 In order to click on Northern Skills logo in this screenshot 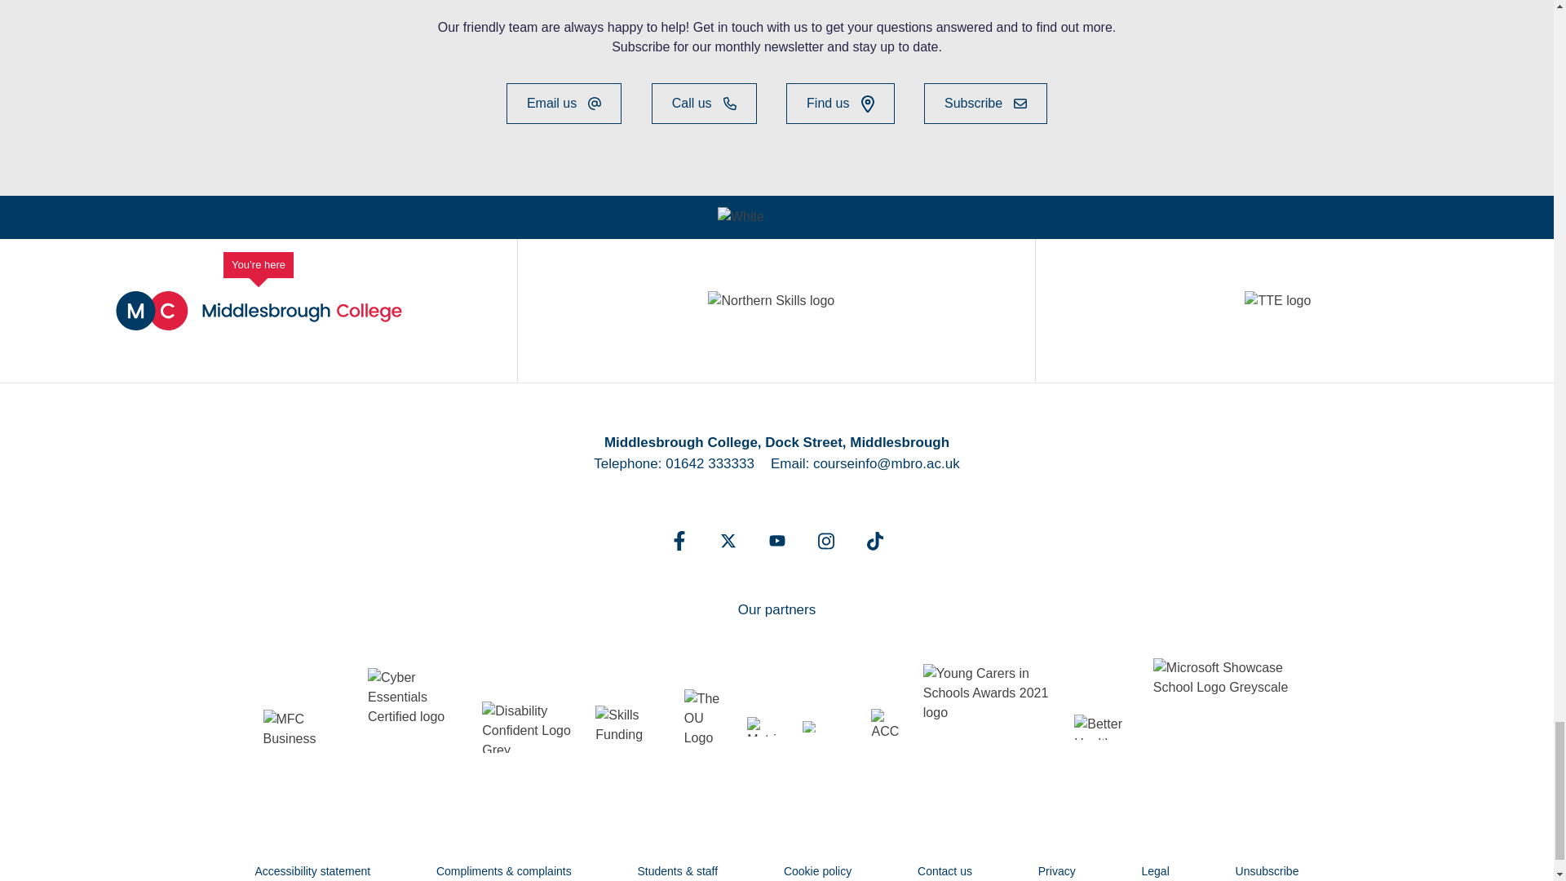, I will do `click(775, 312)`.